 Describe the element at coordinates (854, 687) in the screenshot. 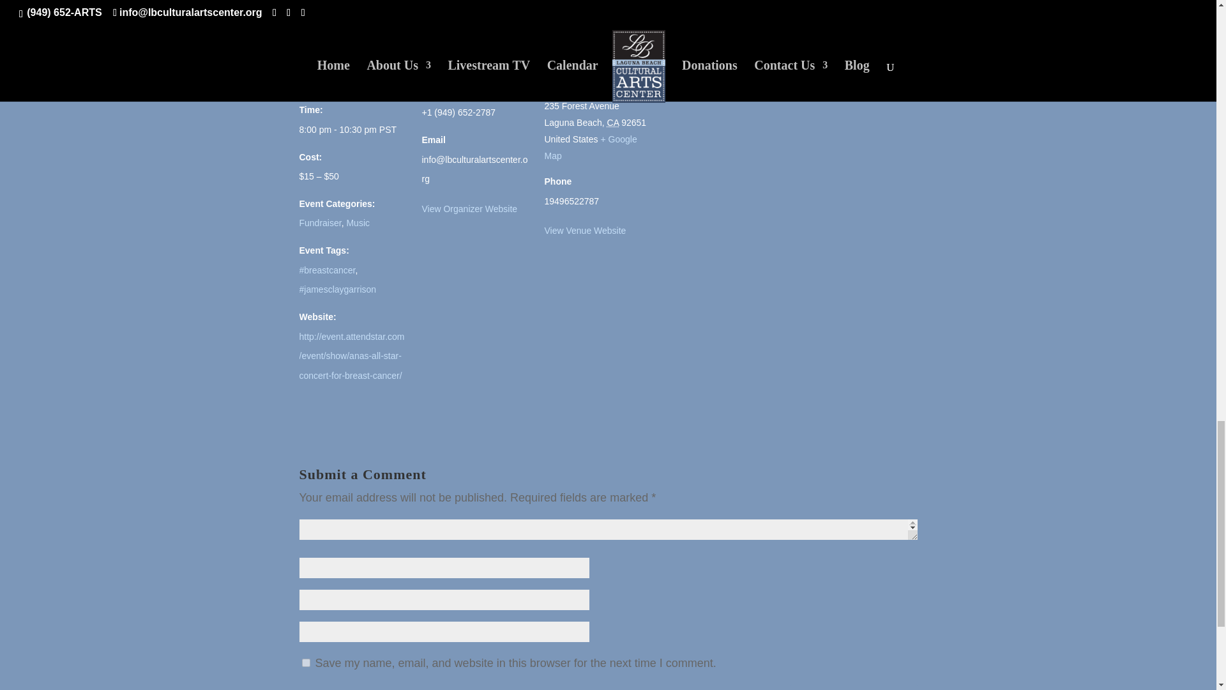

I see `Submit Comment` at that location.